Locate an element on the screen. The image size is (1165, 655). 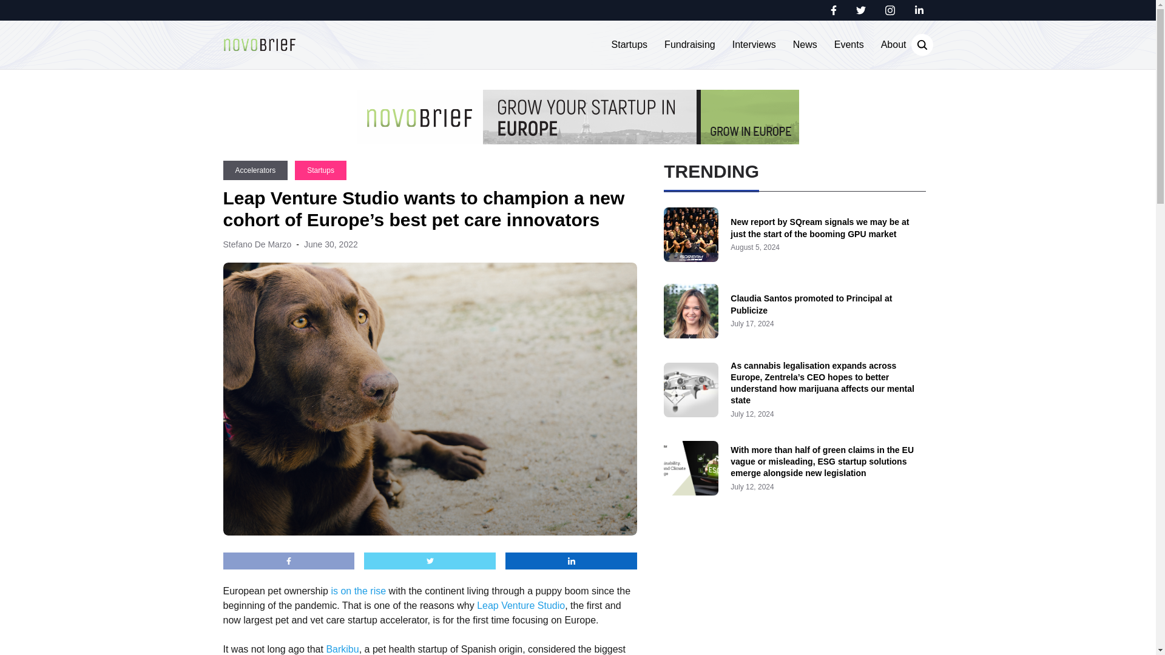
News is located at coordinates (805, 45).